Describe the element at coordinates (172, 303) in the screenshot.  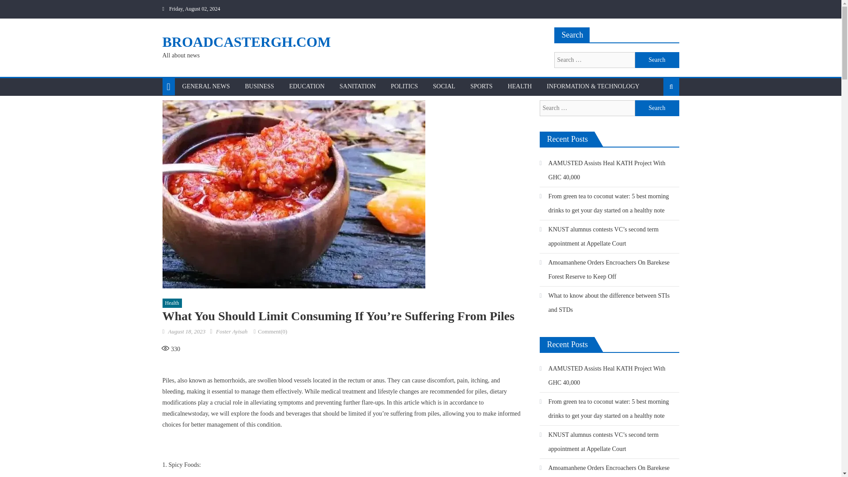
I see `Health` at that location.